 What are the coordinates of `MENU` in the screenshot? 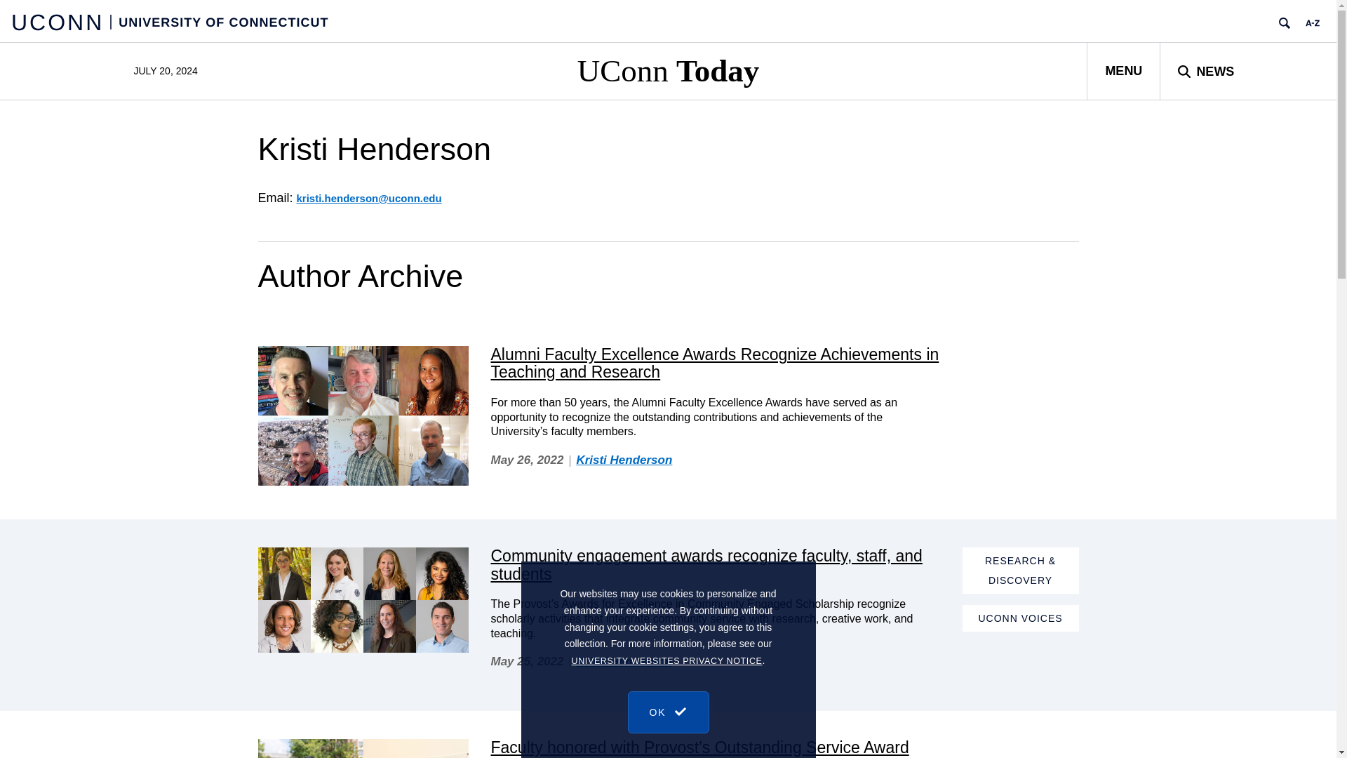 It's located at (1123, 70).